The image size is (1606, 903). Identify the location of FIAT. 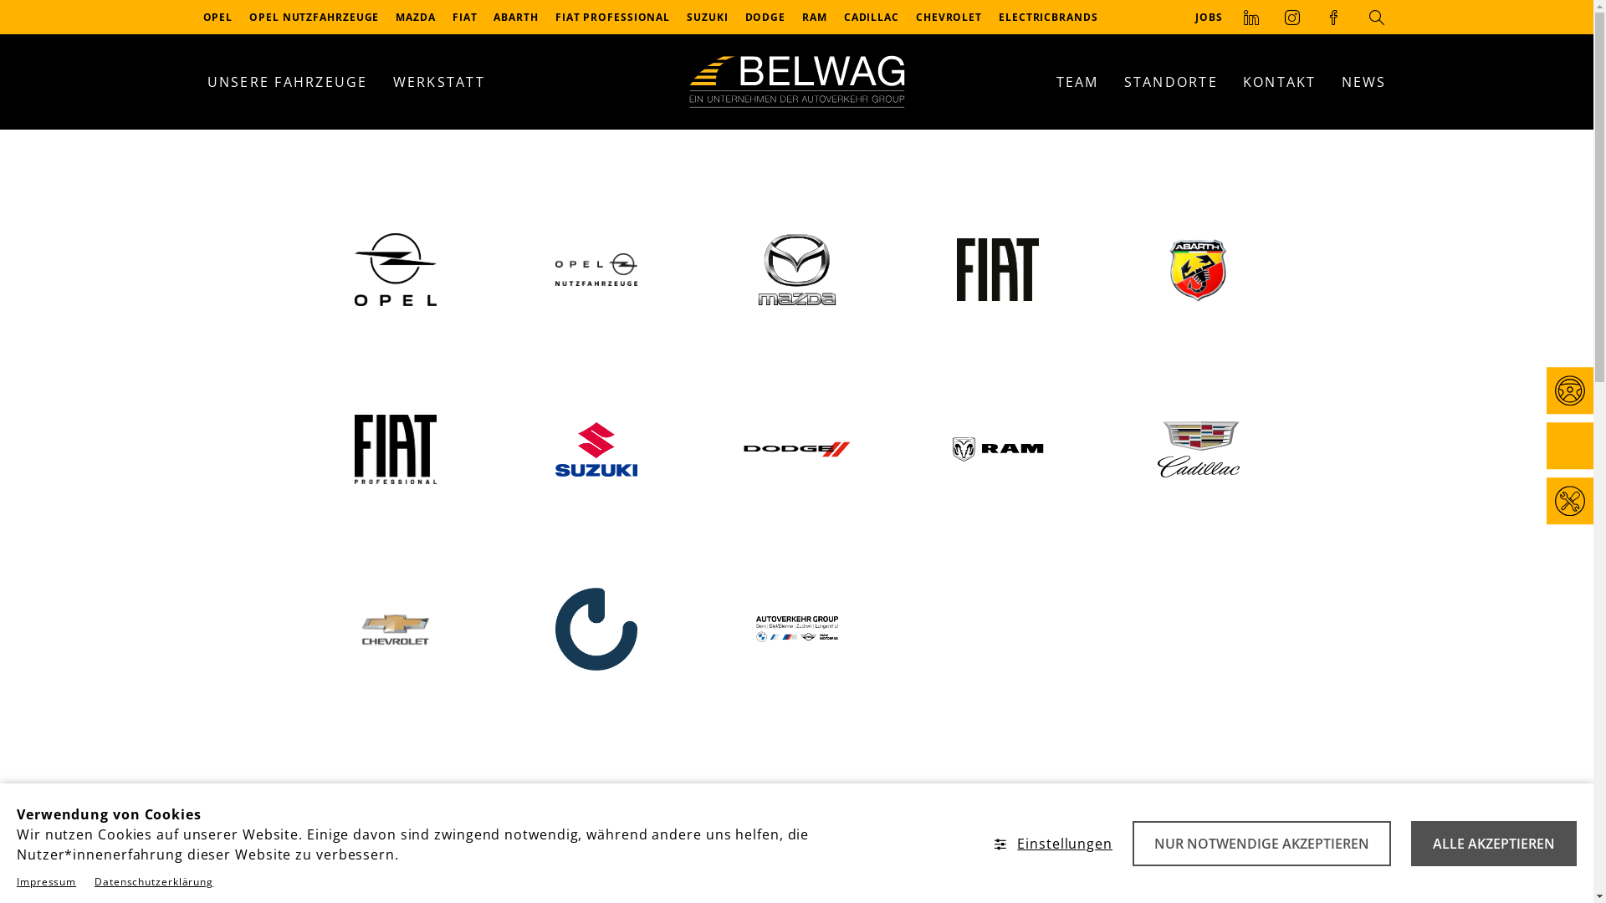
(465, 17).